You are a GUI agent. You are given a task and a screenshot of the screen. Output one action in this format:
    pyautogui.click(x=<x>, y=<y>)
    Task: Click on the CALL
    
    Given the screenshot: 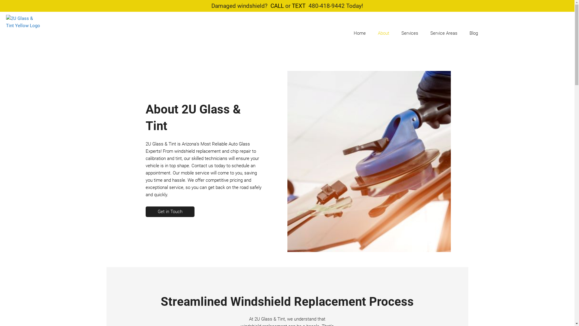 What is the action you would take?
    pyautogui.click(x=277, y=6)
    